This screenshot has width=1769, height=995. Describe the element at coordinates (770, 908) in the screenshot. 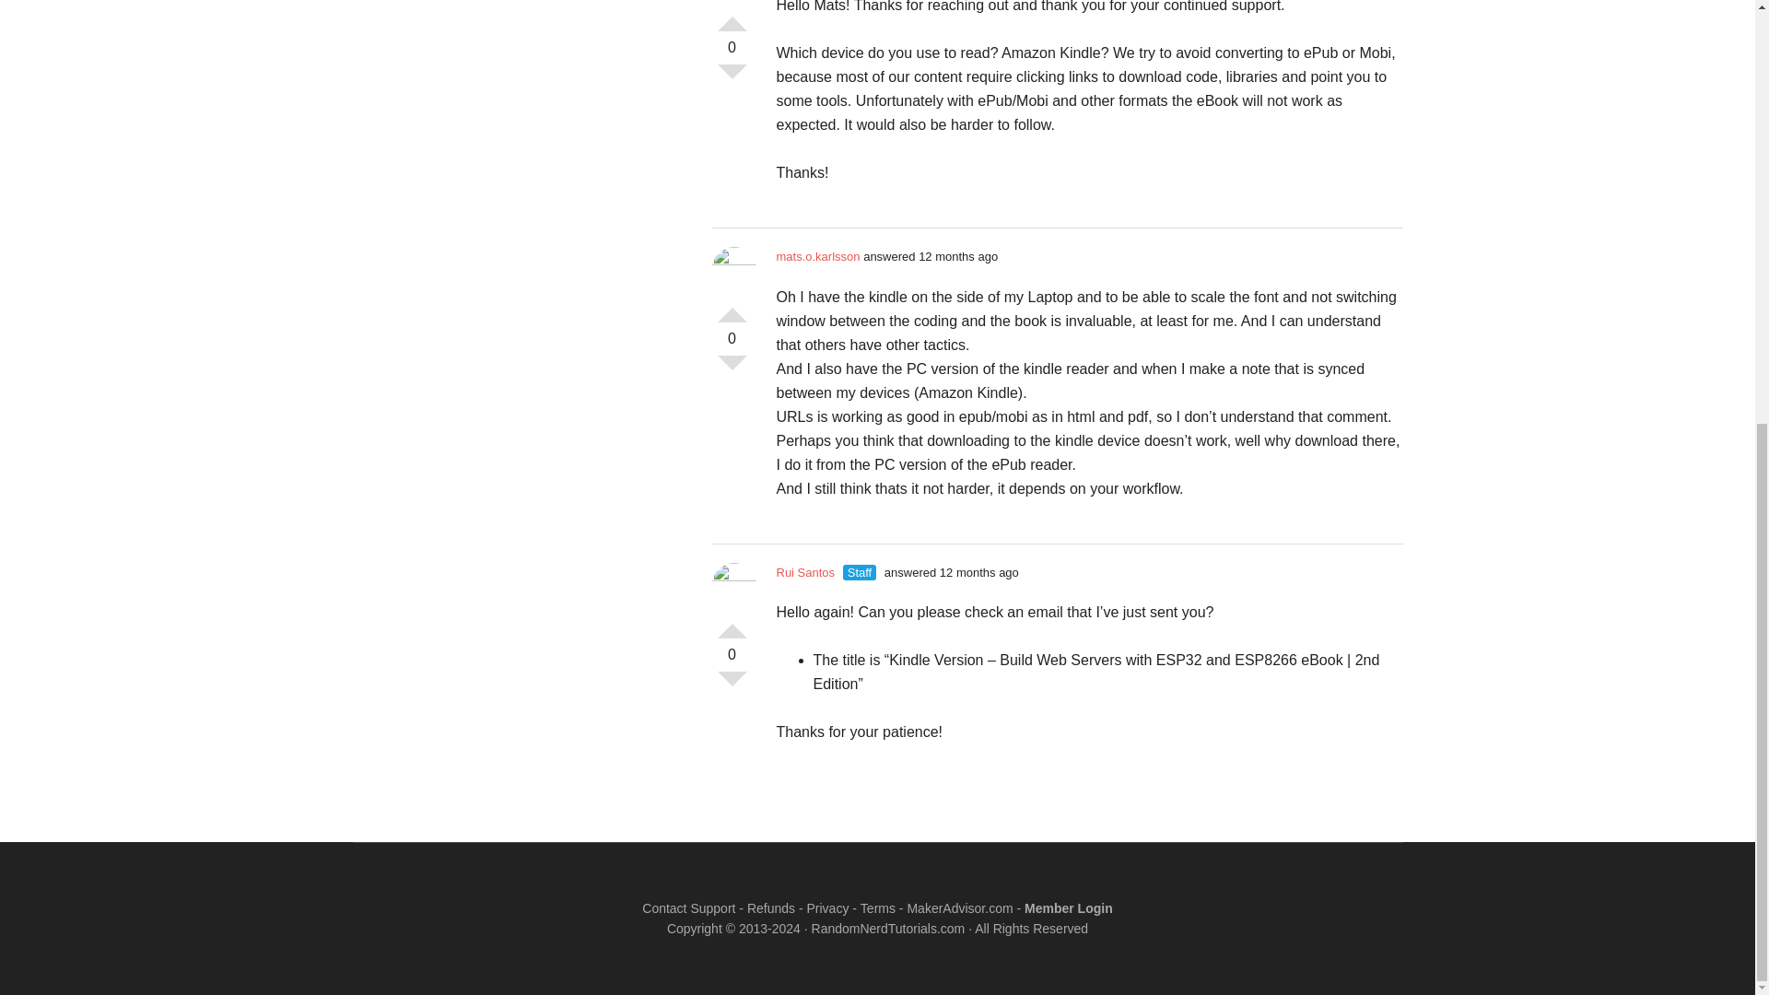

I see `Refunds` at that location.